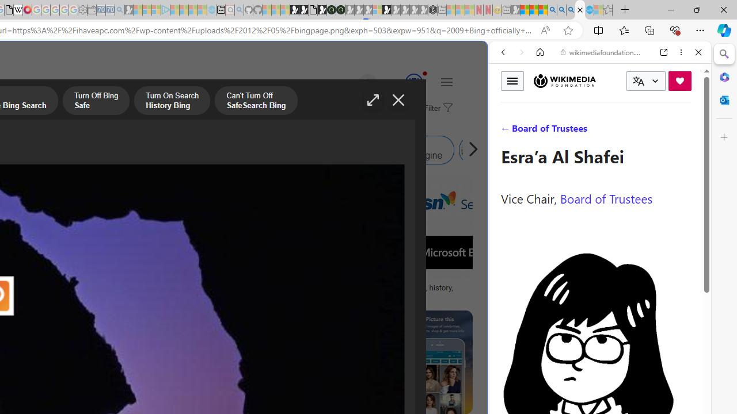  Describe the element at coordinates (602, 52) in the screenshot. I see `wikimediafoundation.org` at that location.